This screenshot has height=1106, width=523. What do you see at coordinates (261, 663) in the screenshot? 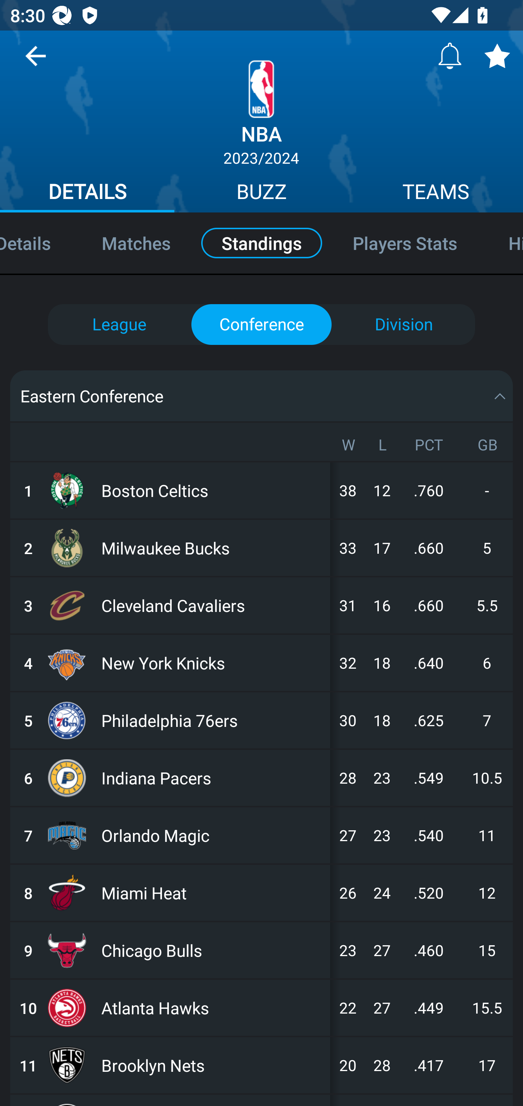
I see `4 New York Knicks 32 18 .640 6` at bounding box center [261, 663].